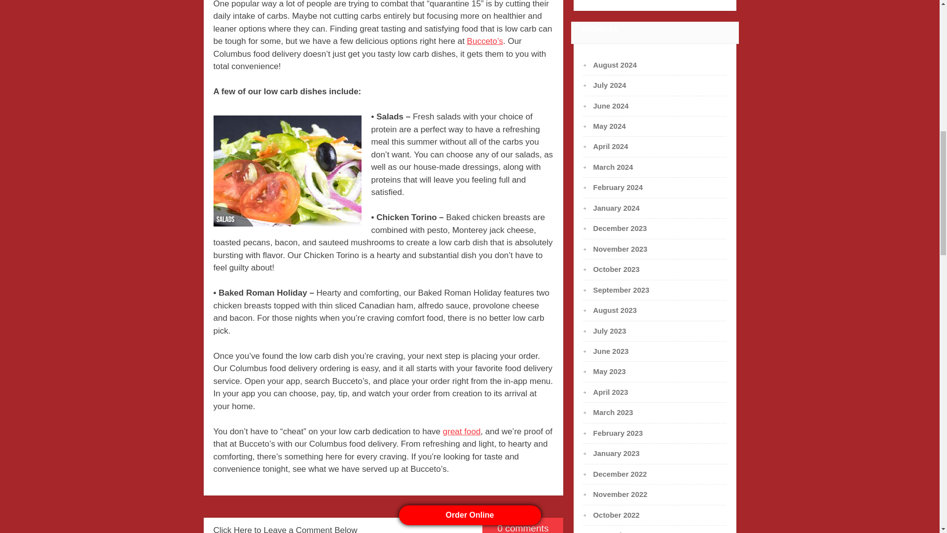  What do you see at coordinates (614, 167) in the screenshot?
I see `March 2024` at bounding box center [614, 167].